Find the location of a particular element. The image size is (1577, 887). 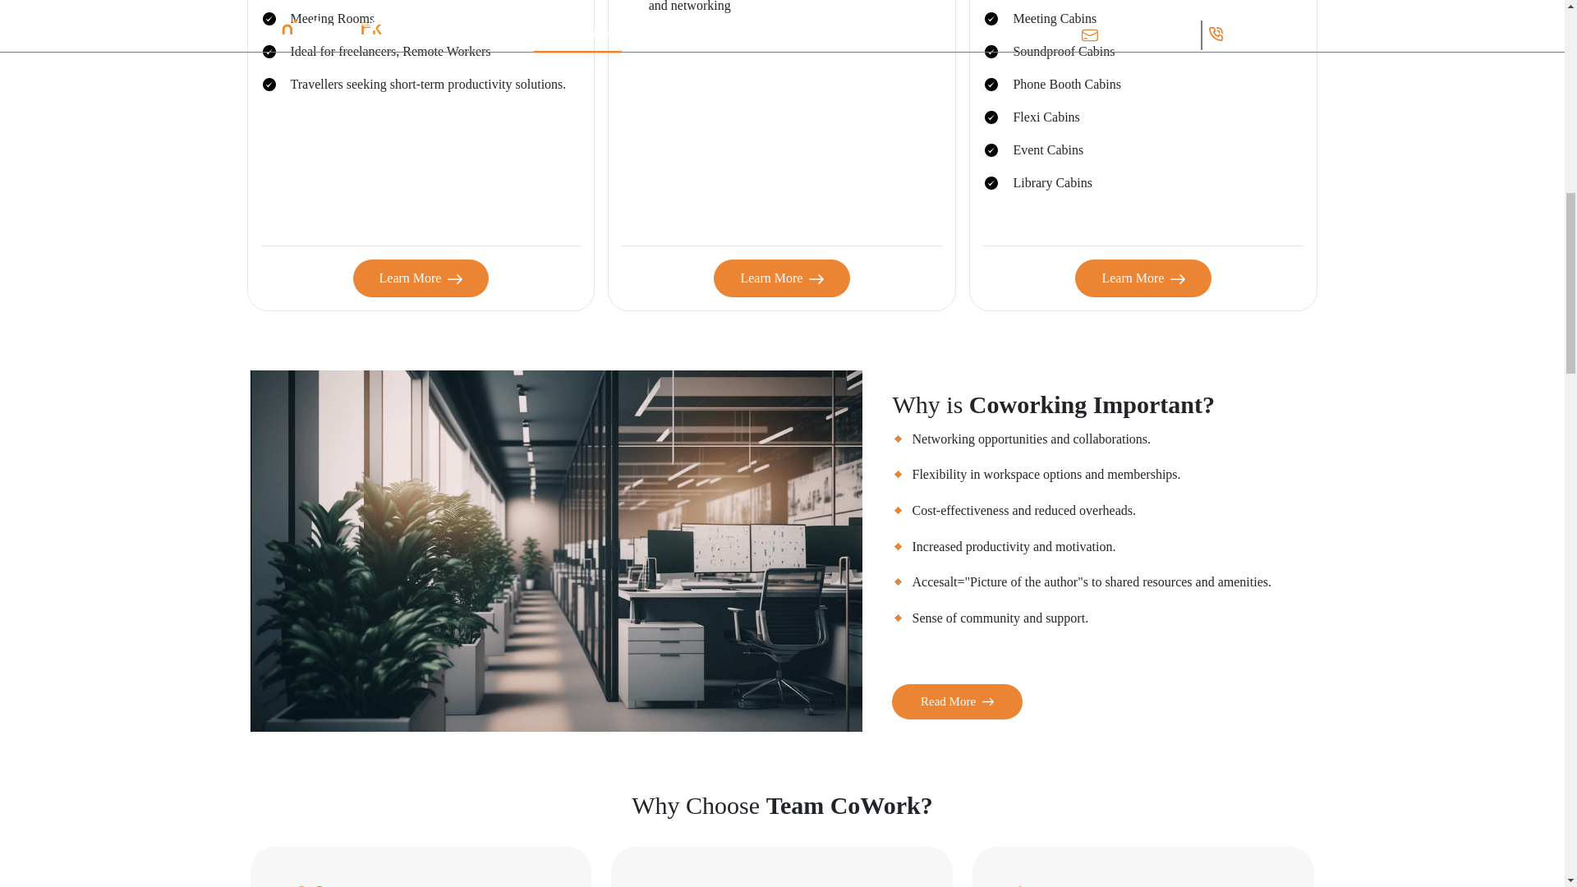

Read More is located at coordinates (957, 701).